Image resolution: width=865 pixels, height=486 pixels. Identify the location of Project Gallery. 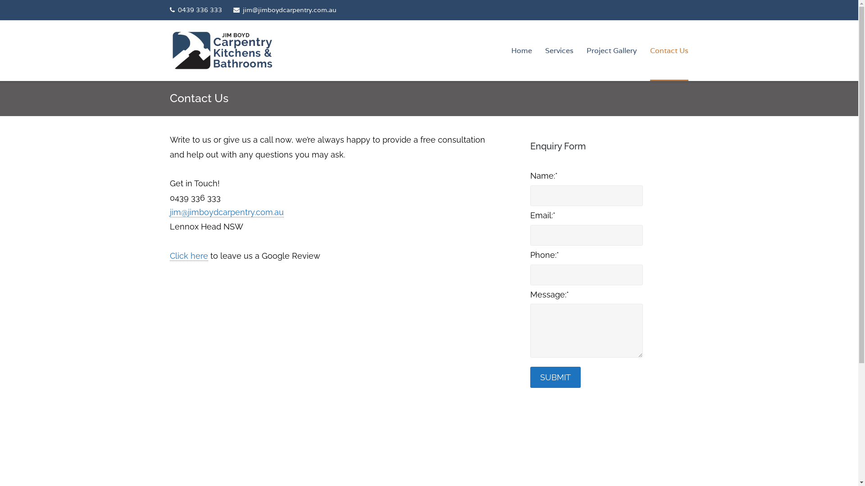
(612, 50).